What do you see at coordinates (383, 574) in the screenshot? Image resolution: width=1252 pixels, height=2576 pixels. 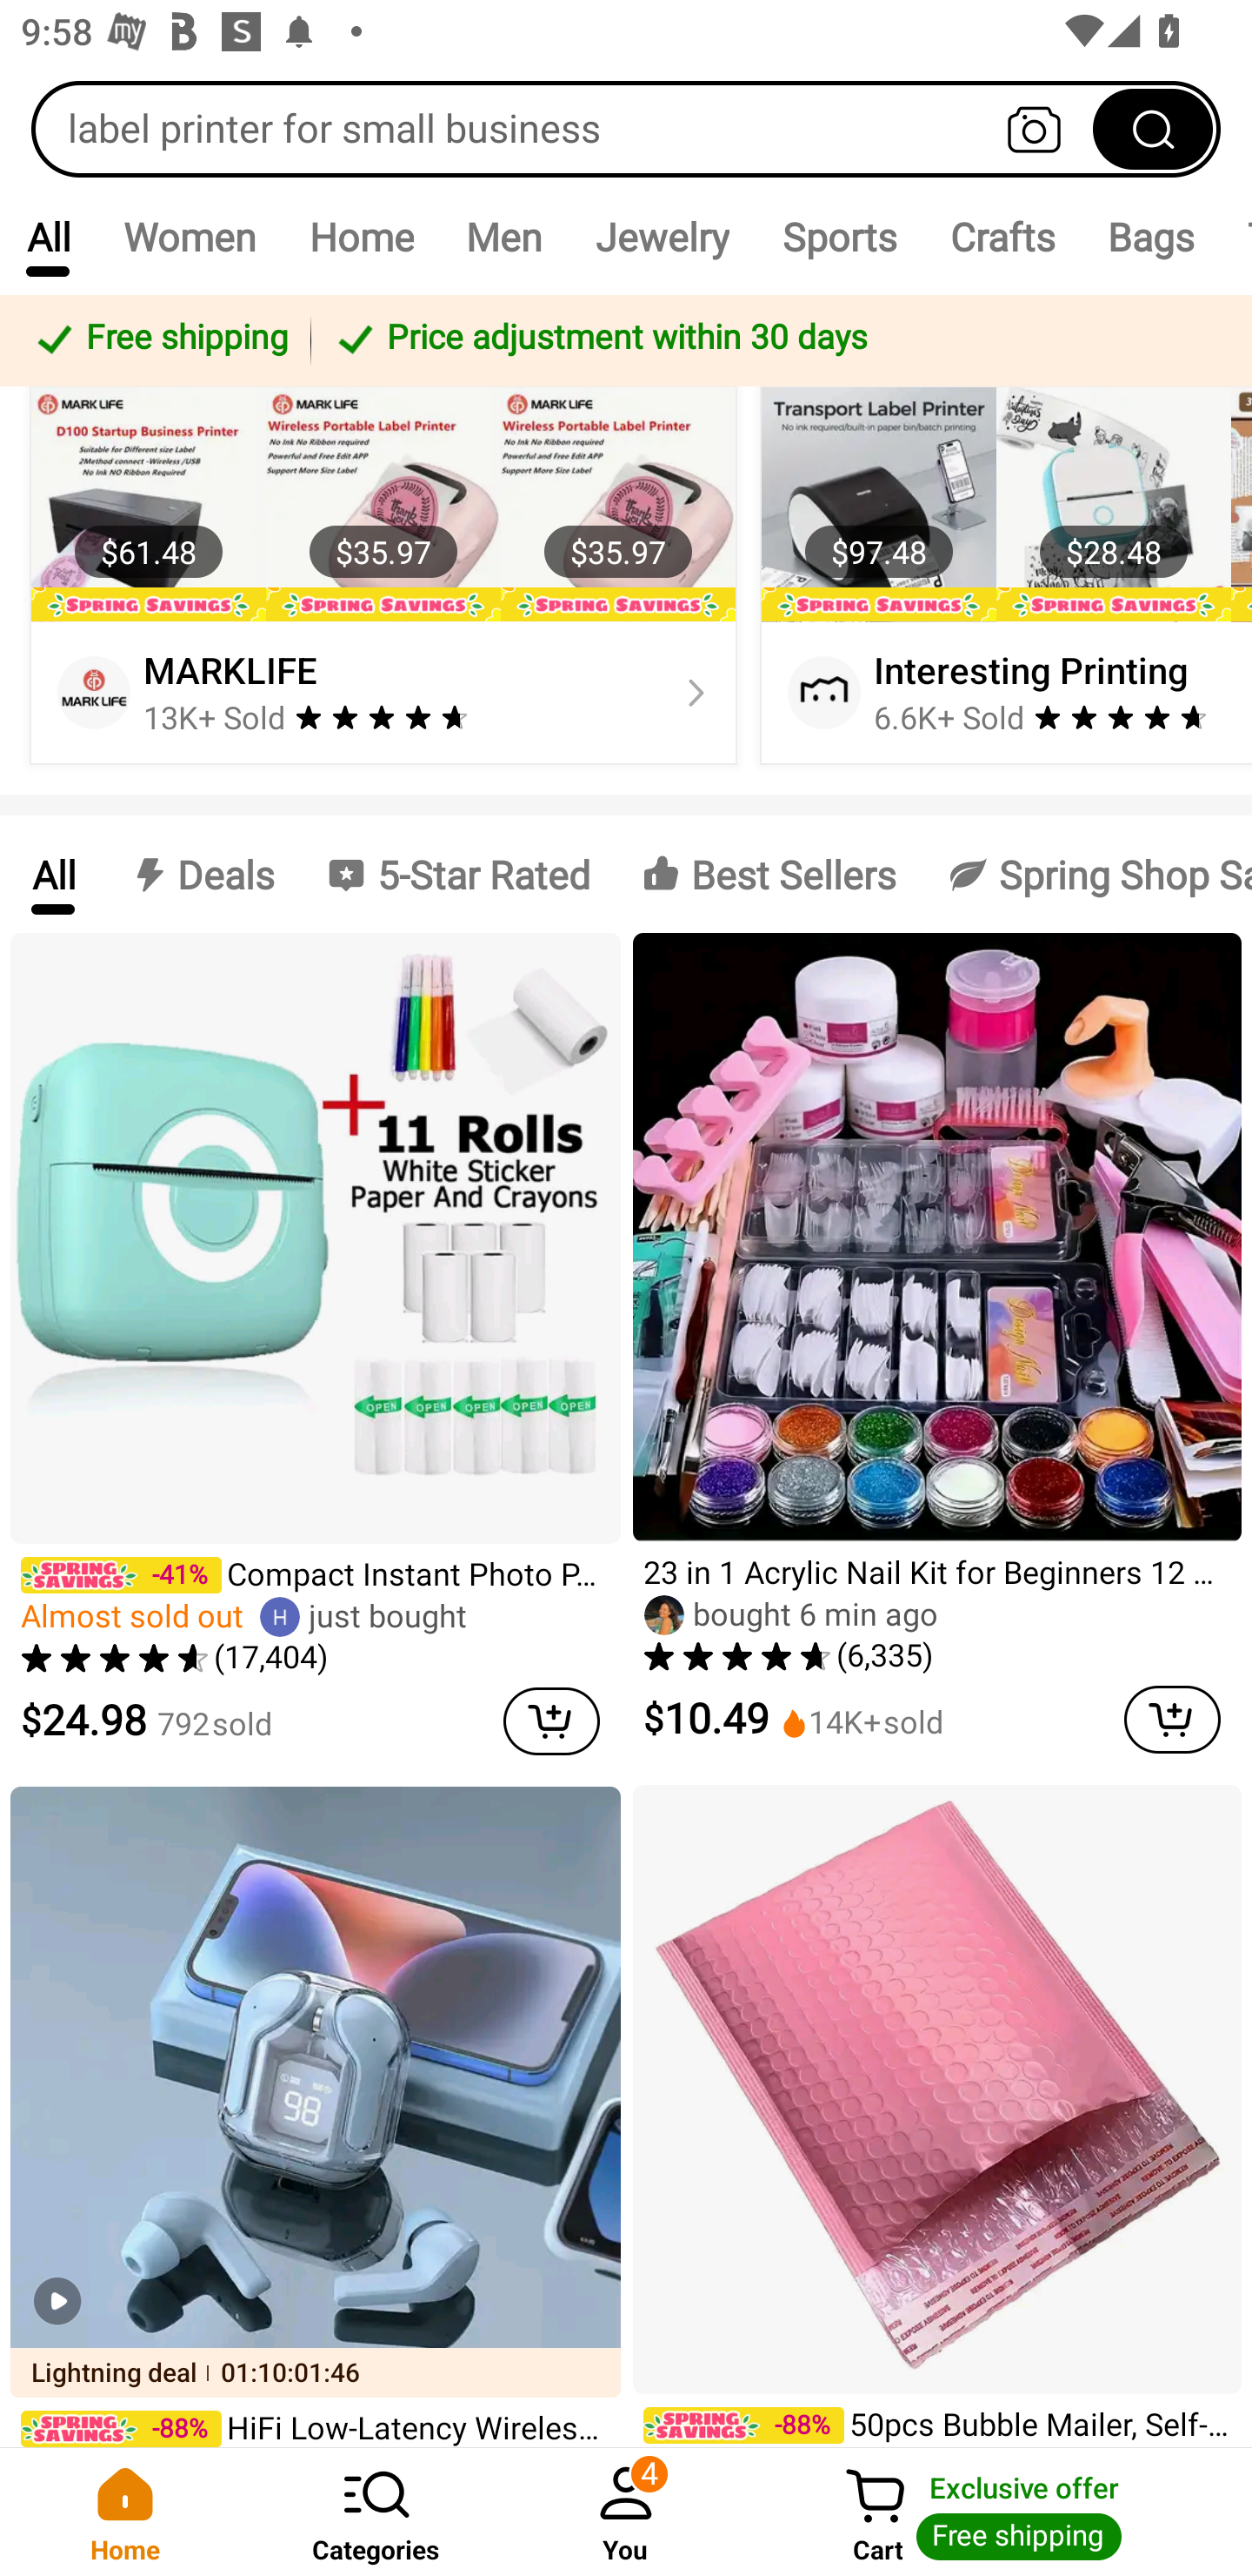 I see `$61.48 $35.97 $35.97 MARKLIFE 13K+ Sold` at bounding box center [383, 574].